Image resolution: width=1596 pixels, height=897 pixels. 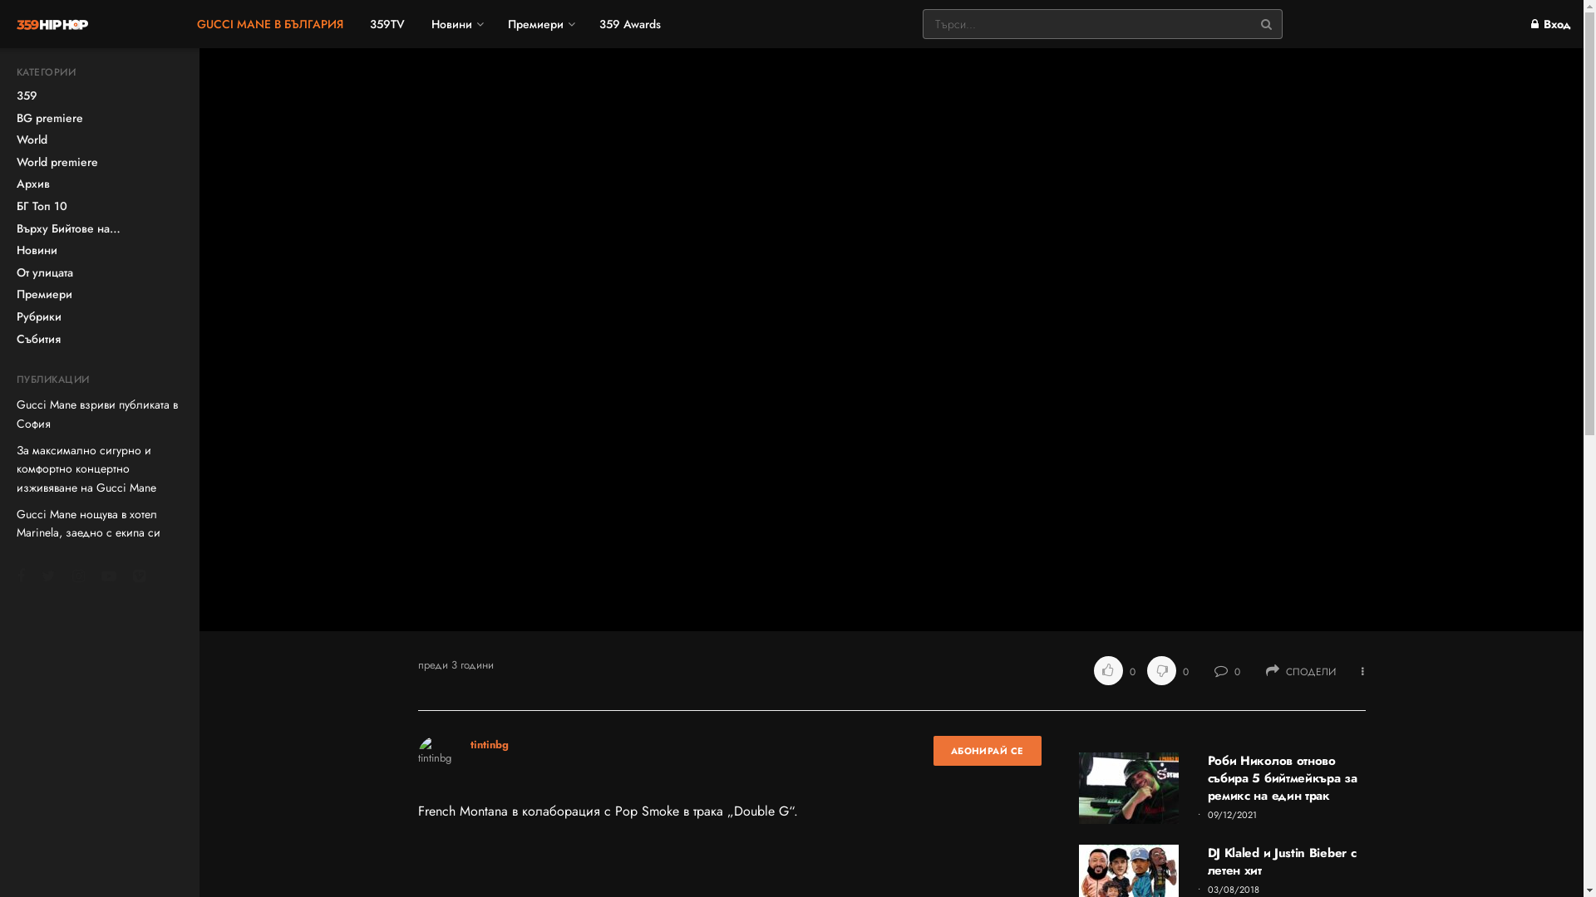 I want to click on tintinbg, so click(x=490, y=744).